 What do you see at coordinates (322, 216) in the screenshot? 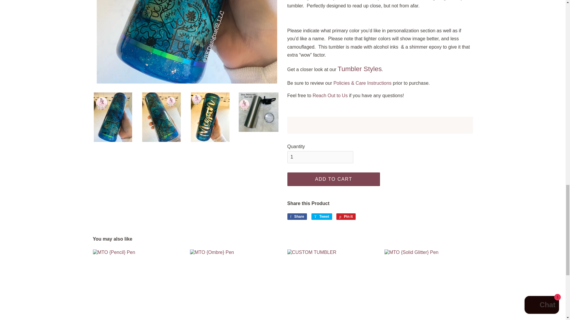
I see `Tweet on Twitter` at bounding box center [322, 216].